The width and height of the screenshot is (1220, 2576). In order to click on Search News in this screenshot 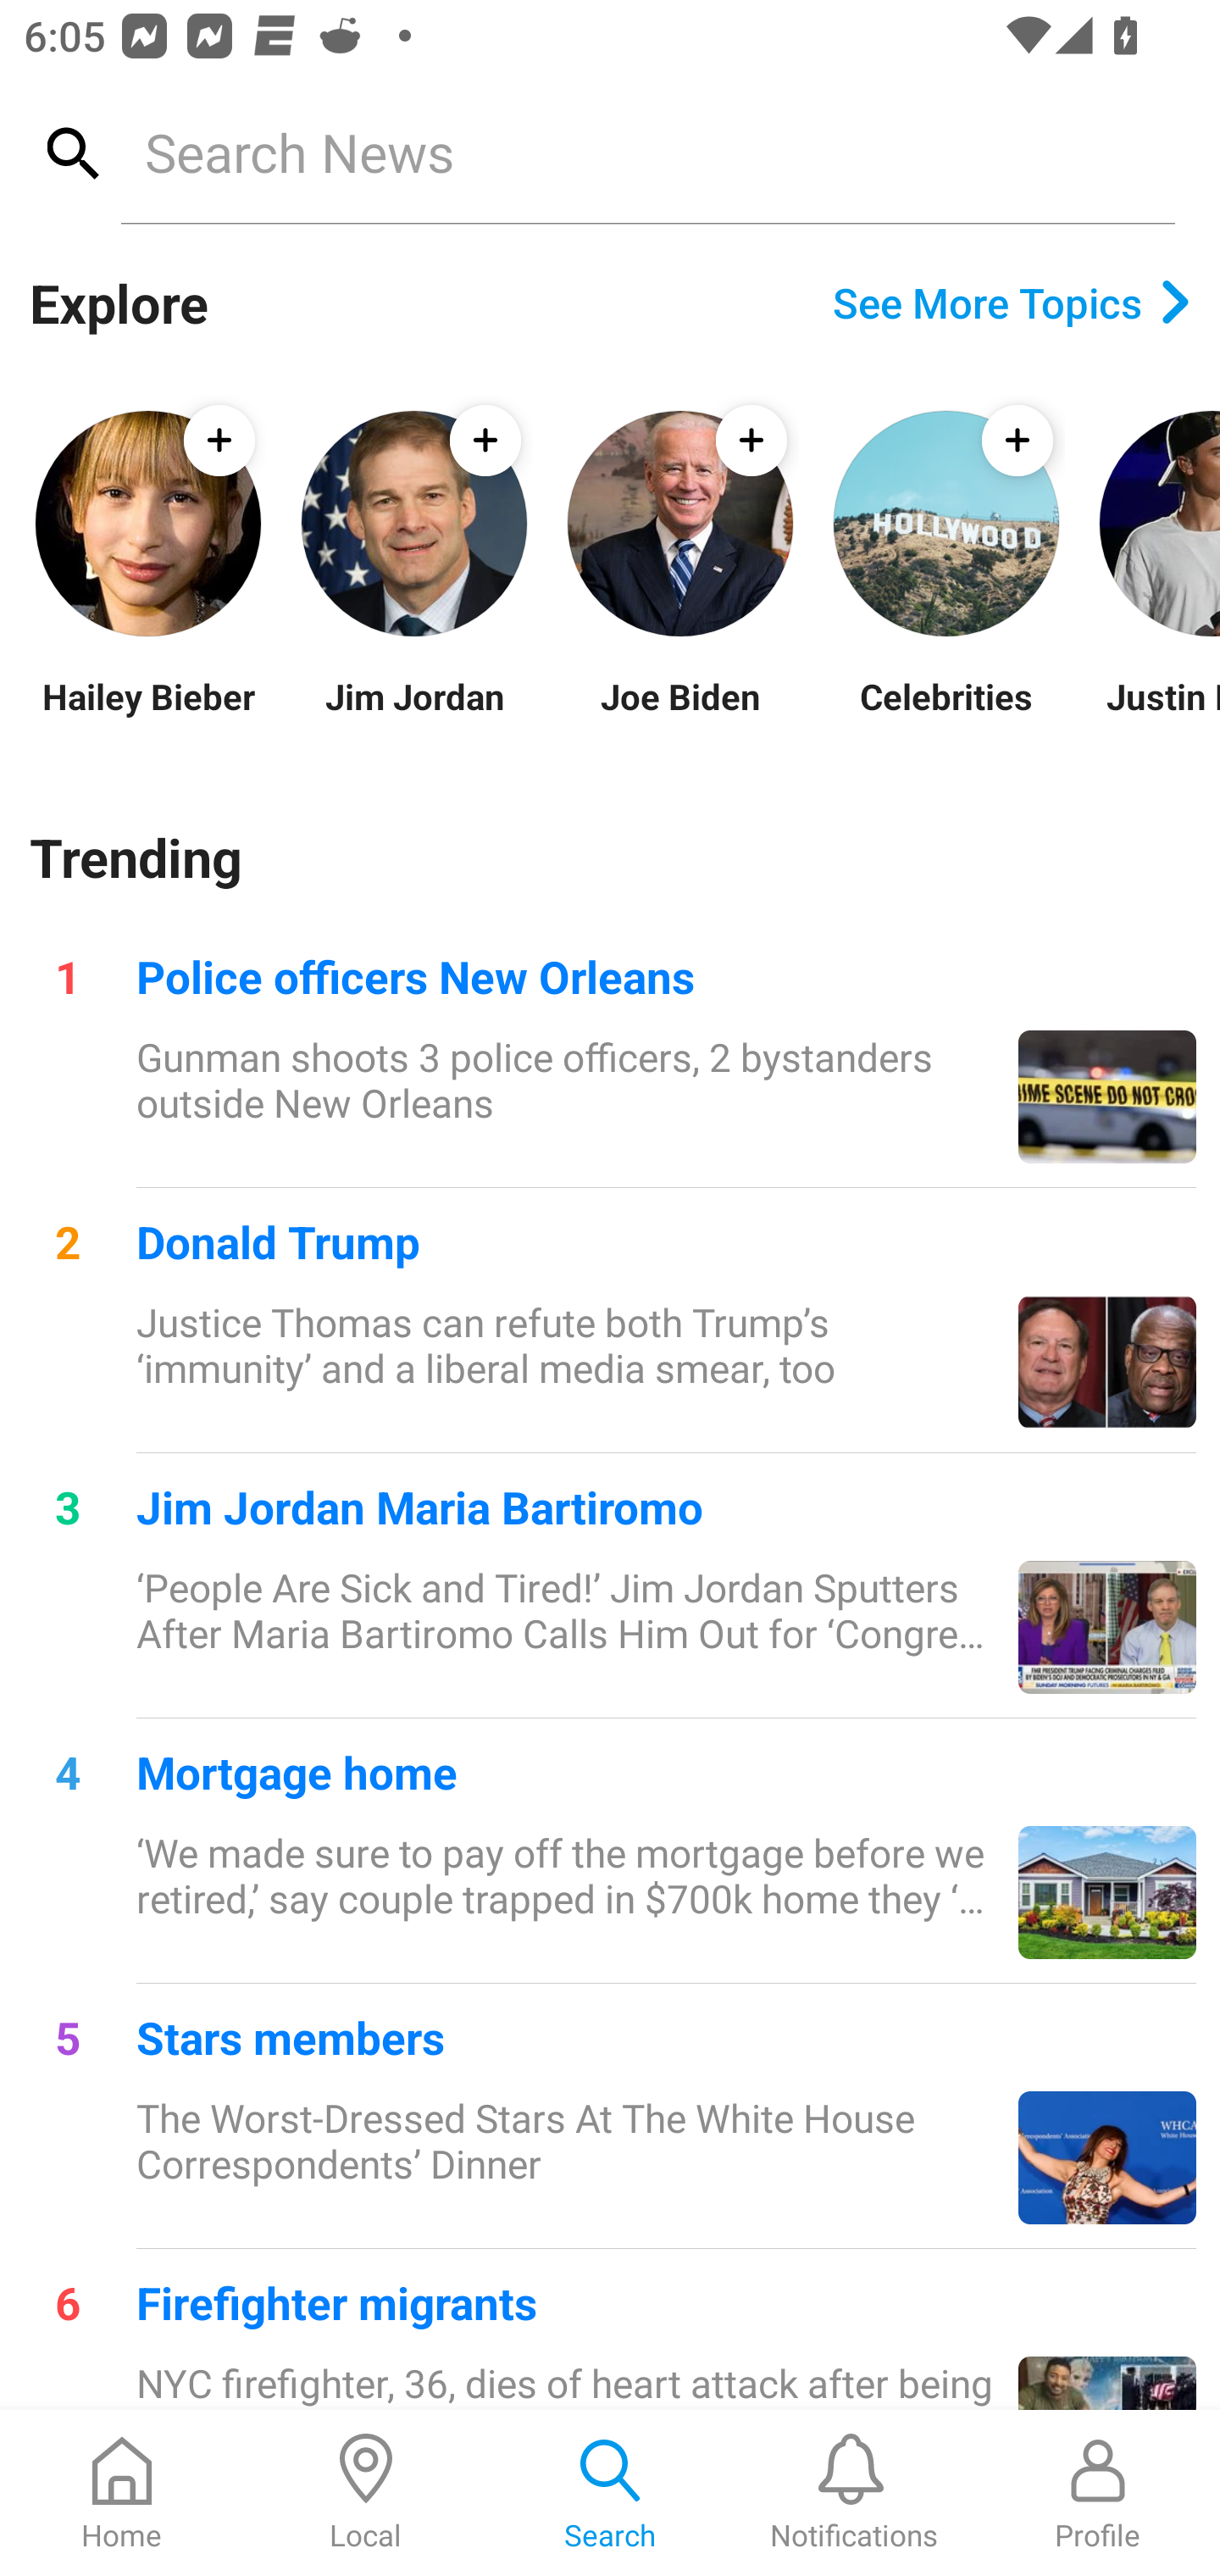, I will do `click(647, 152)`.